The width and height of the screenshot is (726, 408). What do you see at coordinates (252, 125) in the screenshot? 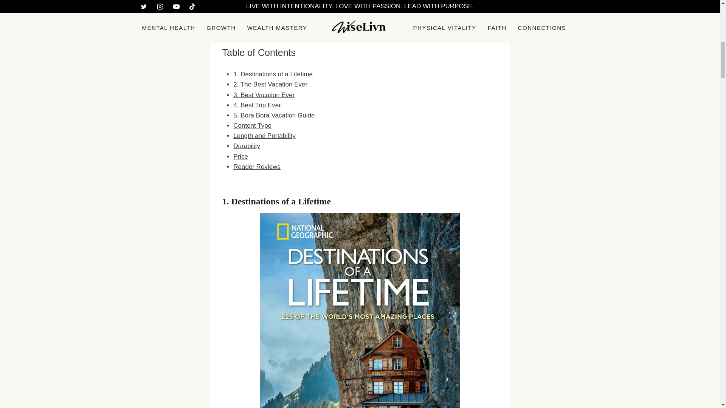
I see `Content Type` at bounding box center [252, 125].